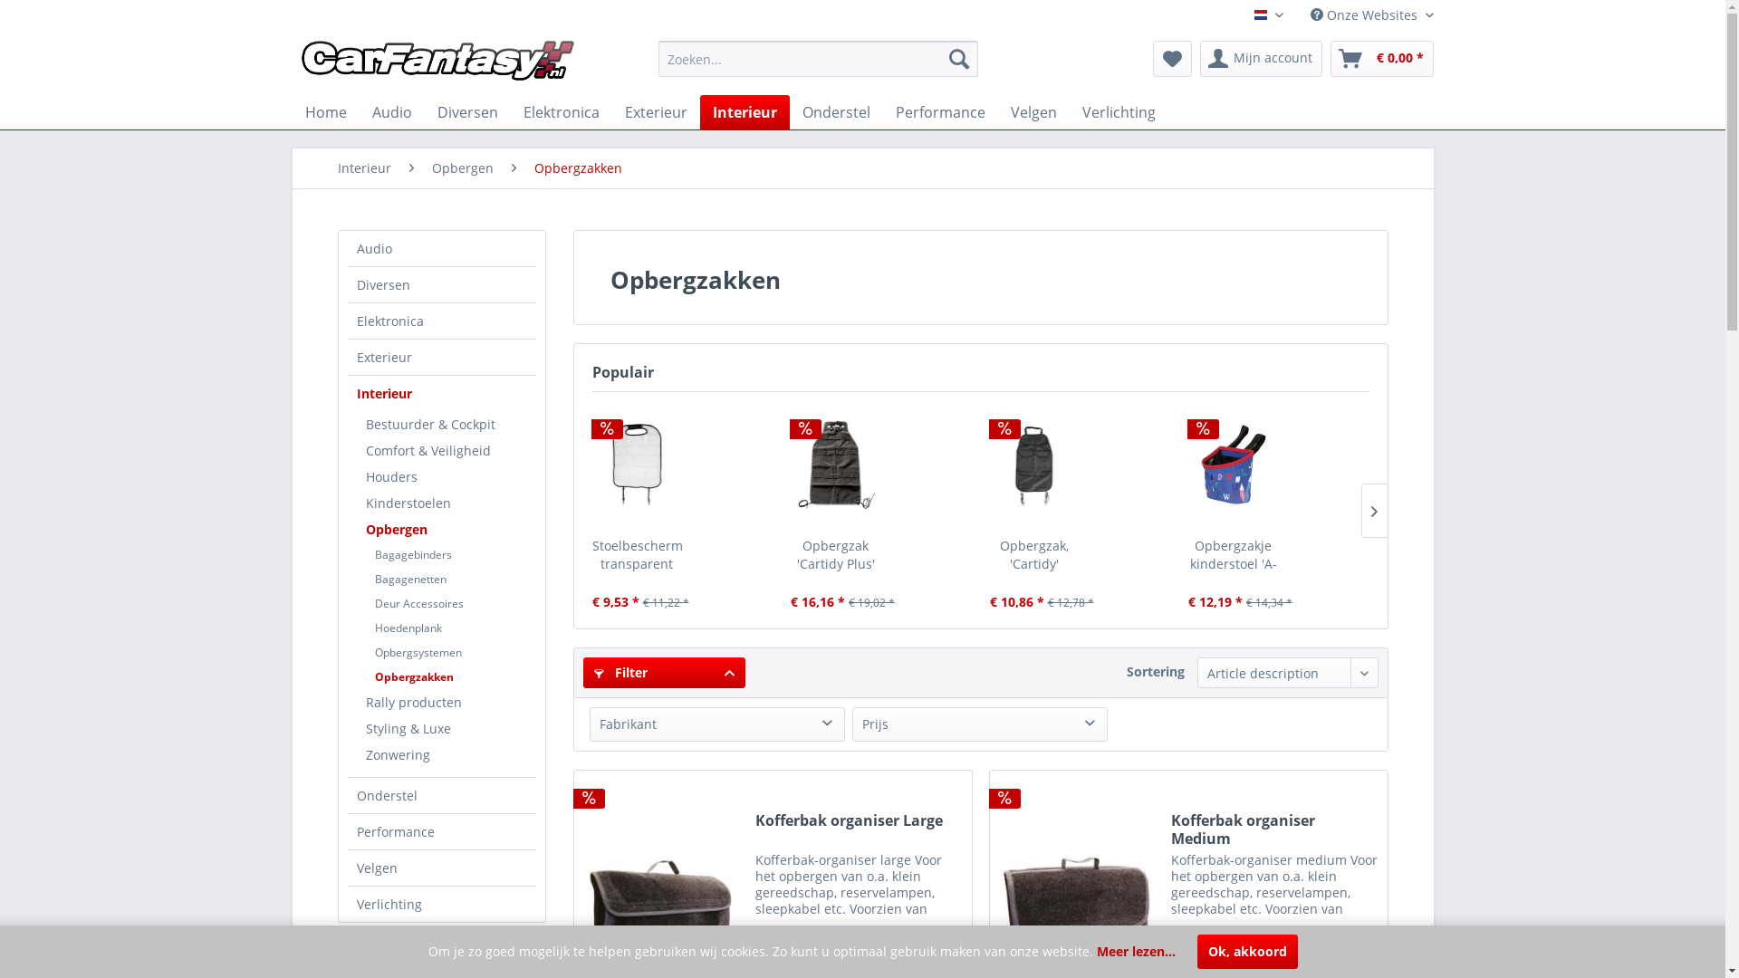  What do you see at coordinates (447, 755) in the screenshot?
I see `Zonwering` at bounding box center [447, 755].